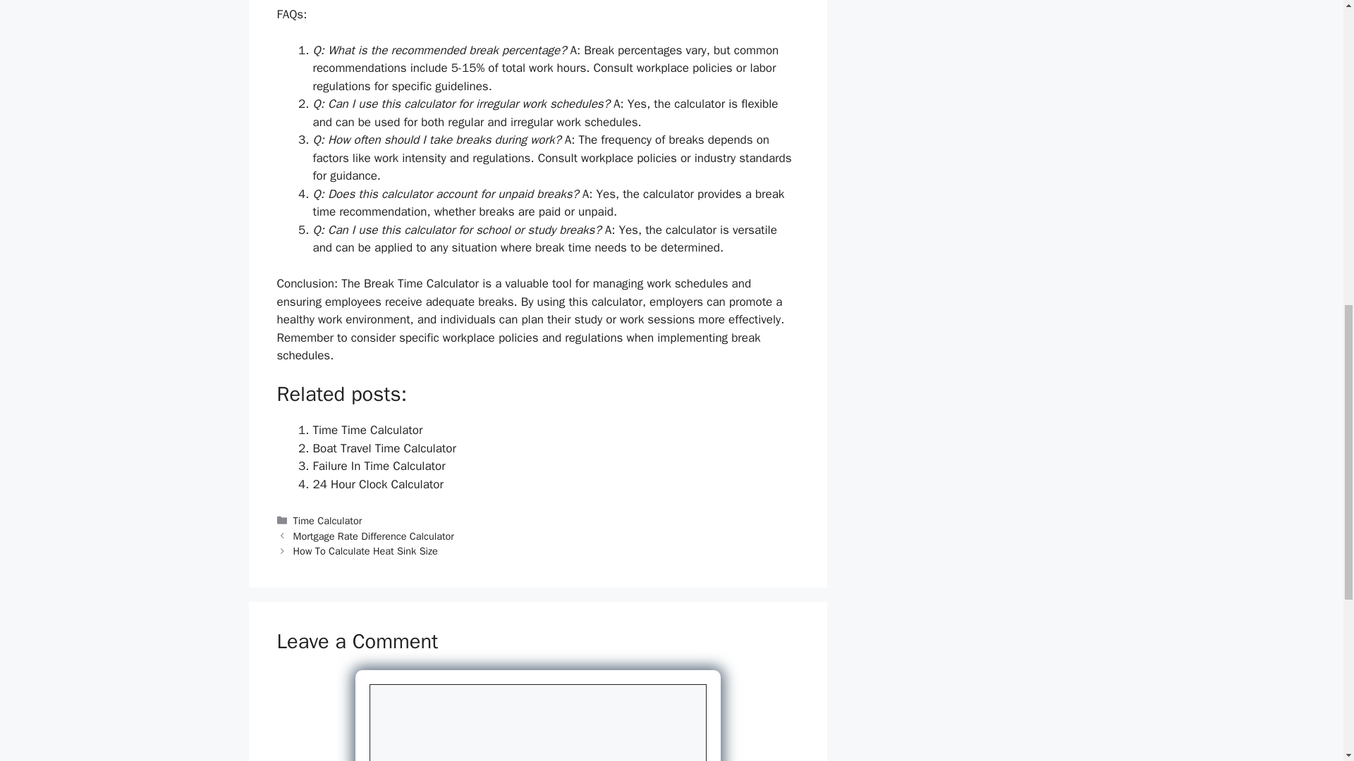 This screenshot has height=761, width=1354. I want to click on Time Time Calculator, so click(367, 430).